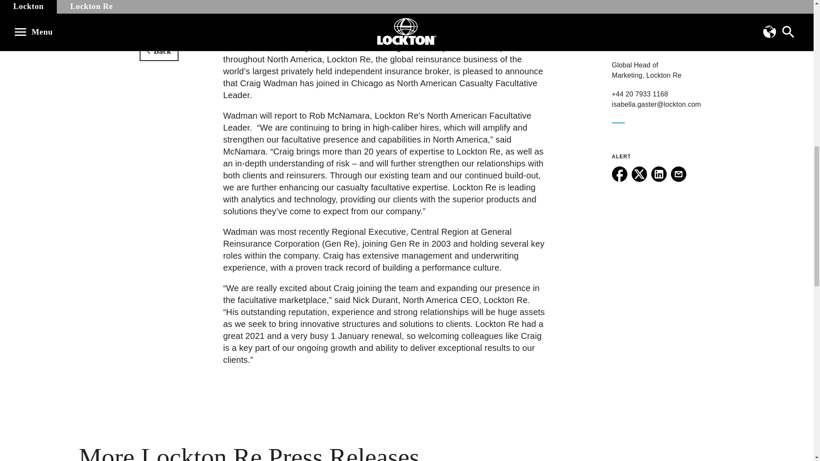 This screenshot has height=461, width=820. What do you see at coordinates (639, 174) in the screenshot?
I see `undefinedTwitter` at bounding box center [639, 174].